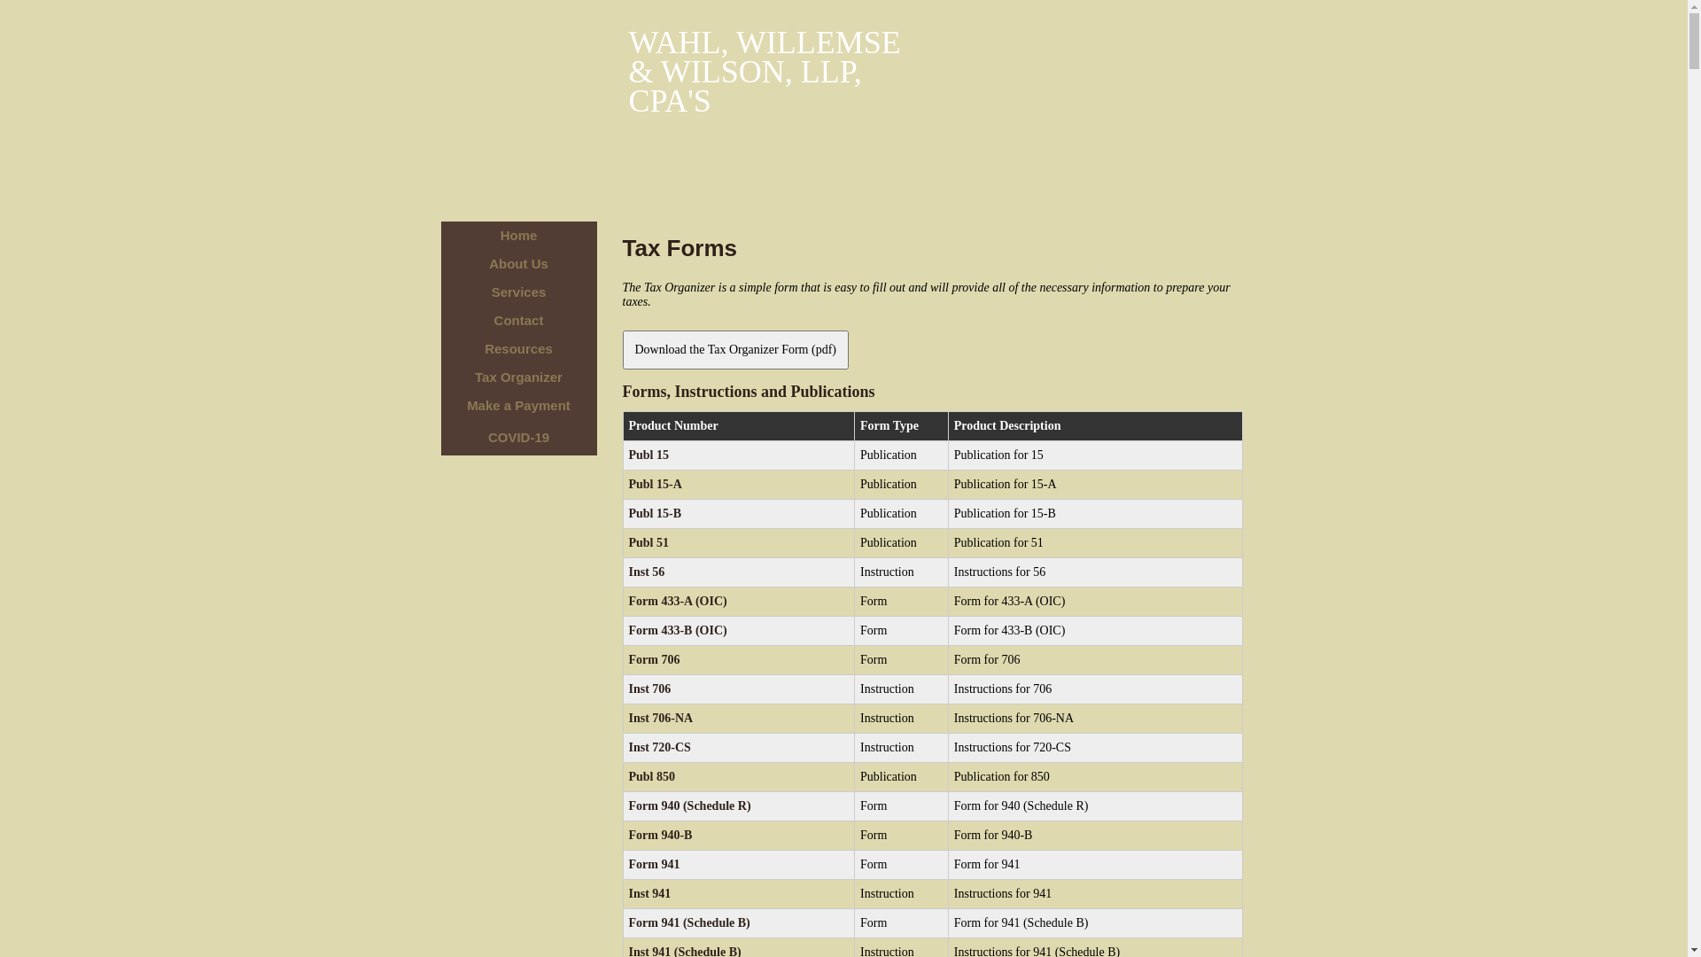 The image size is (1701, 957). I want to click on WAHL, WILLEMSE & WILSON, LLP, CPA'S, so click(771, 73).